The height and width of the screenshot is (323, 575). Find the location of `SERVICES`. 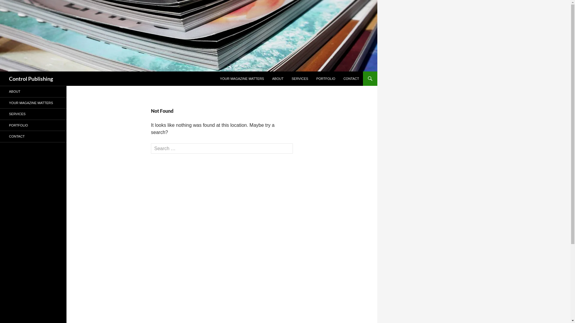

SERVICES is located at coordinates (33, 114).